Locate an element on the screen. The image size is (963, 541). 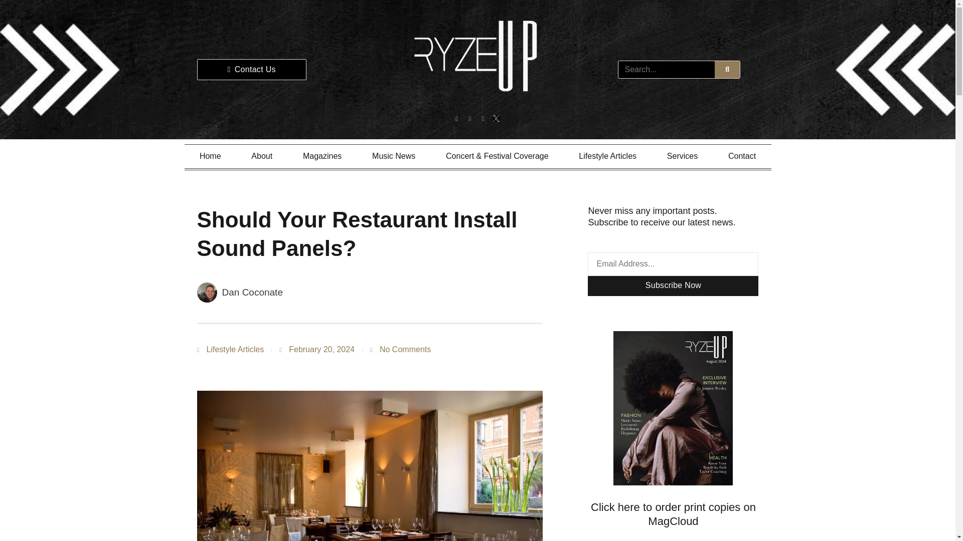
February 20, 2024 is located at coordinates (316, 349).